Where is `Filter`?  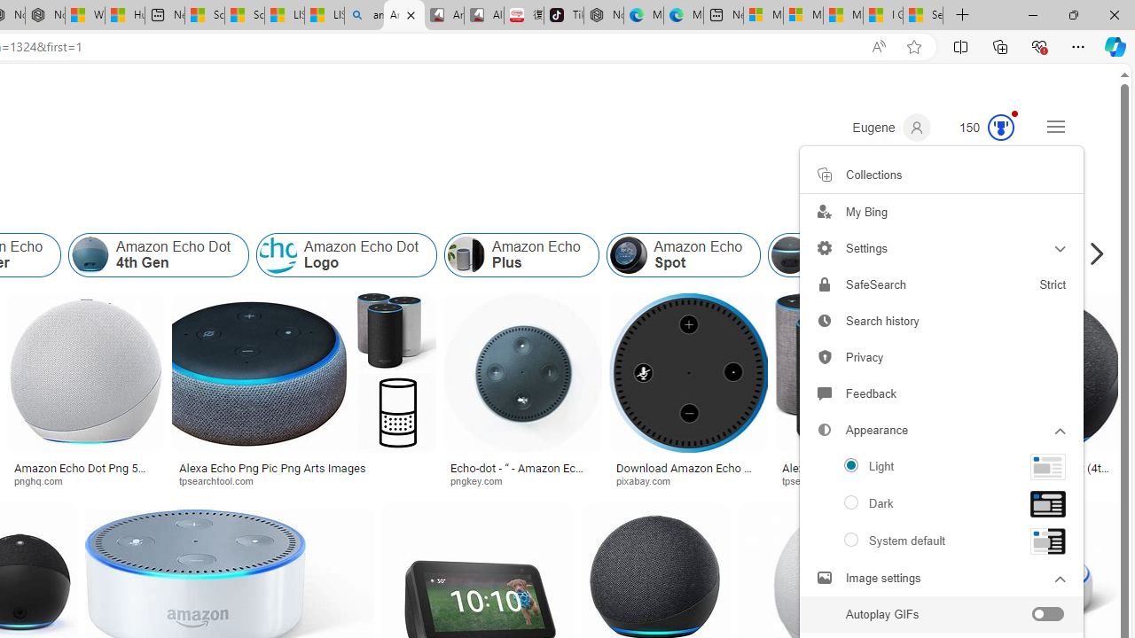
Filter is located at coordinates (1040, 167).